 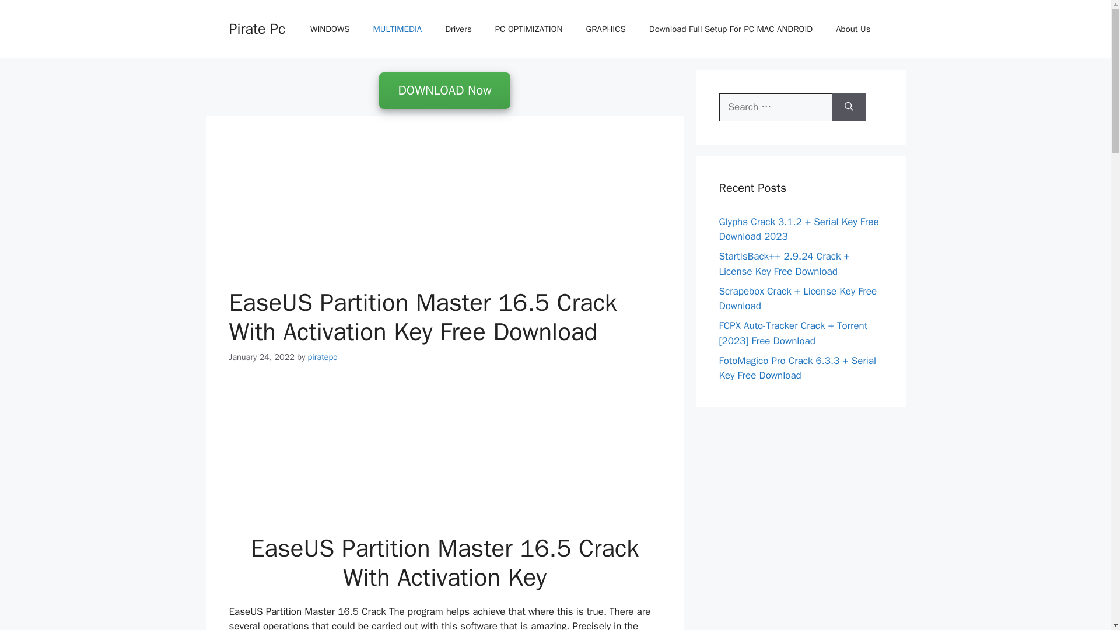 What do you see at coordinates (853, 29) in the screenshot?
I see `About Us` at bounding box center [853, 29].